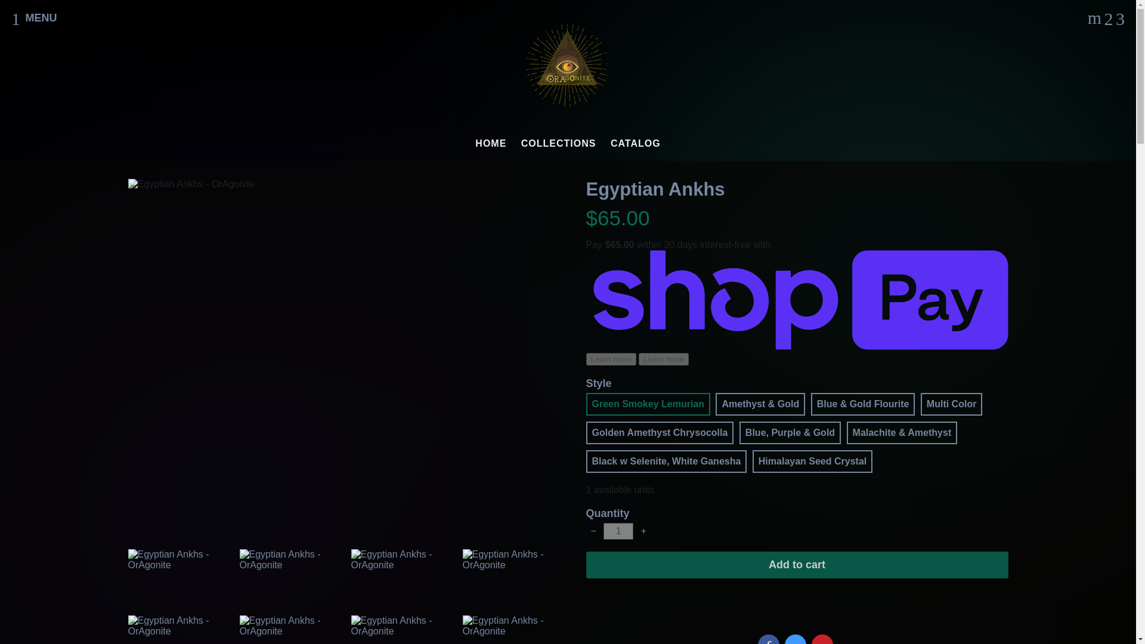  I want to click on HOME, so click(490, 144).